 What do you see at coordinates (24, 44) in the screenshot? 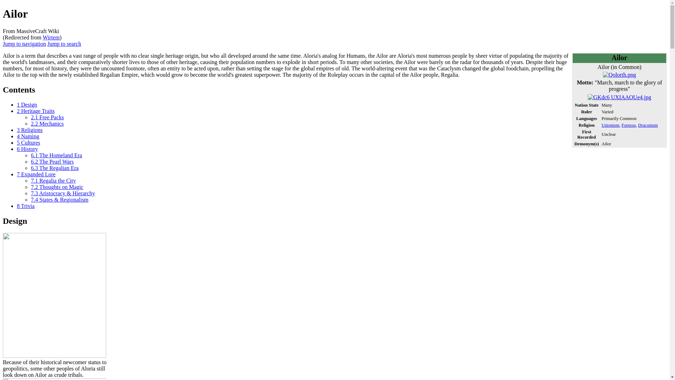
I see `Jump to navigation` at bounding box center [24, 44].